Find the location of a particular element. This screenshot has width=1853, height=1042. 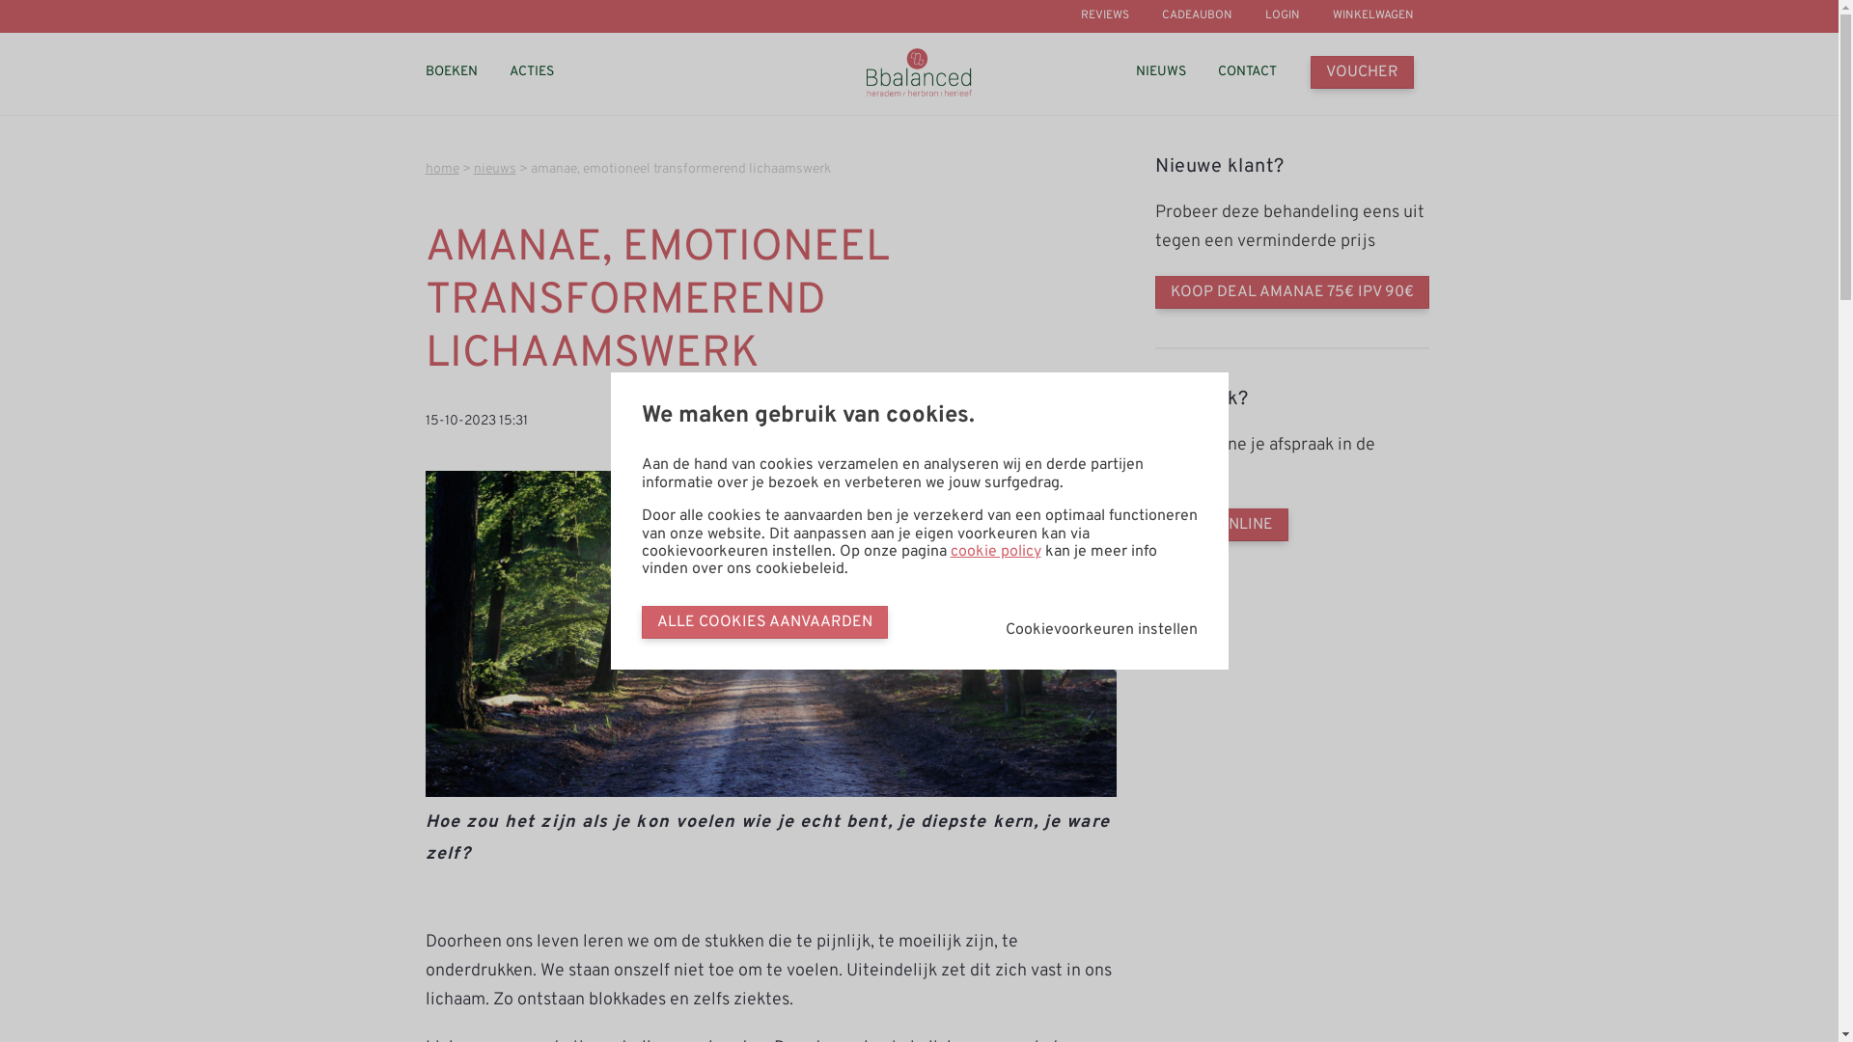

NIEUWS is located at coordinates (1160, 72).